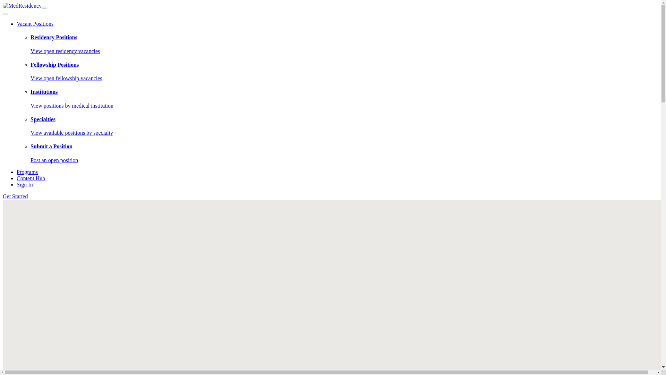  What do you see at coordinates (27, 172) in the screenshot?
I see `Sign In` at bounding box center [27, 172].